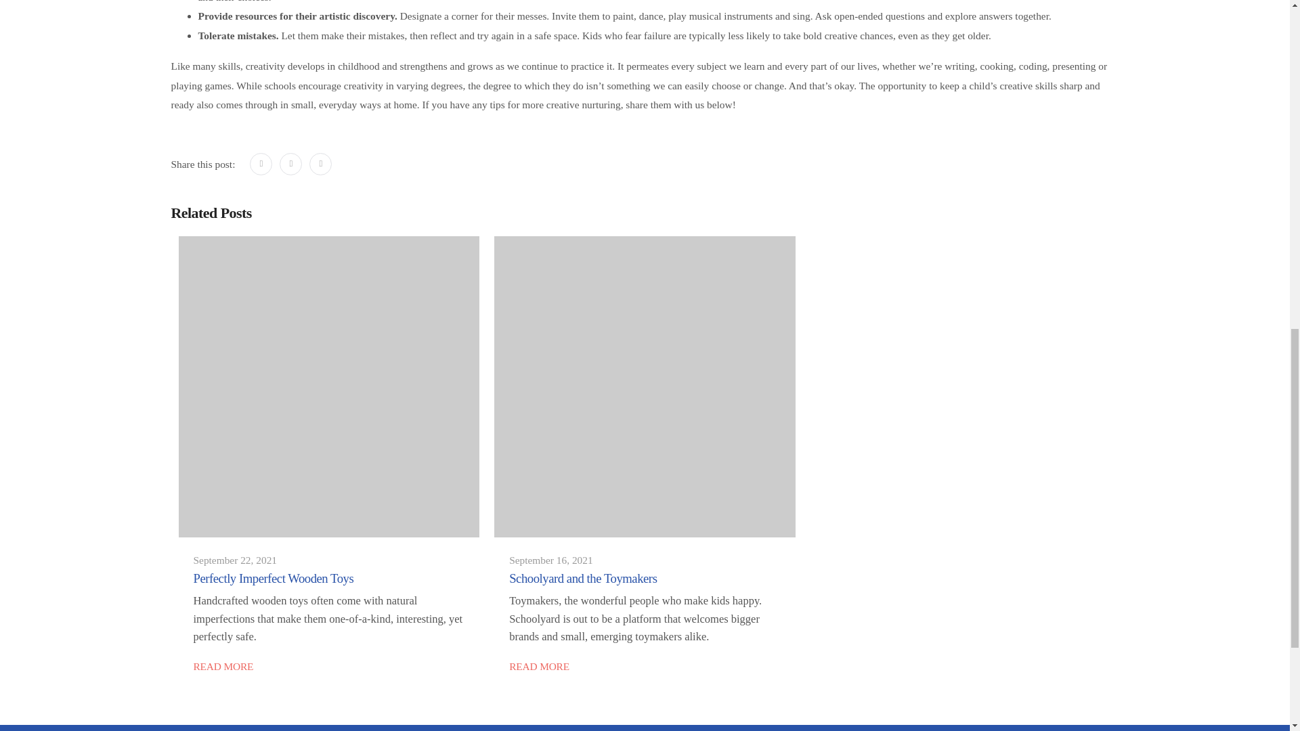  I want to click on Facebook, so click(260, 164).